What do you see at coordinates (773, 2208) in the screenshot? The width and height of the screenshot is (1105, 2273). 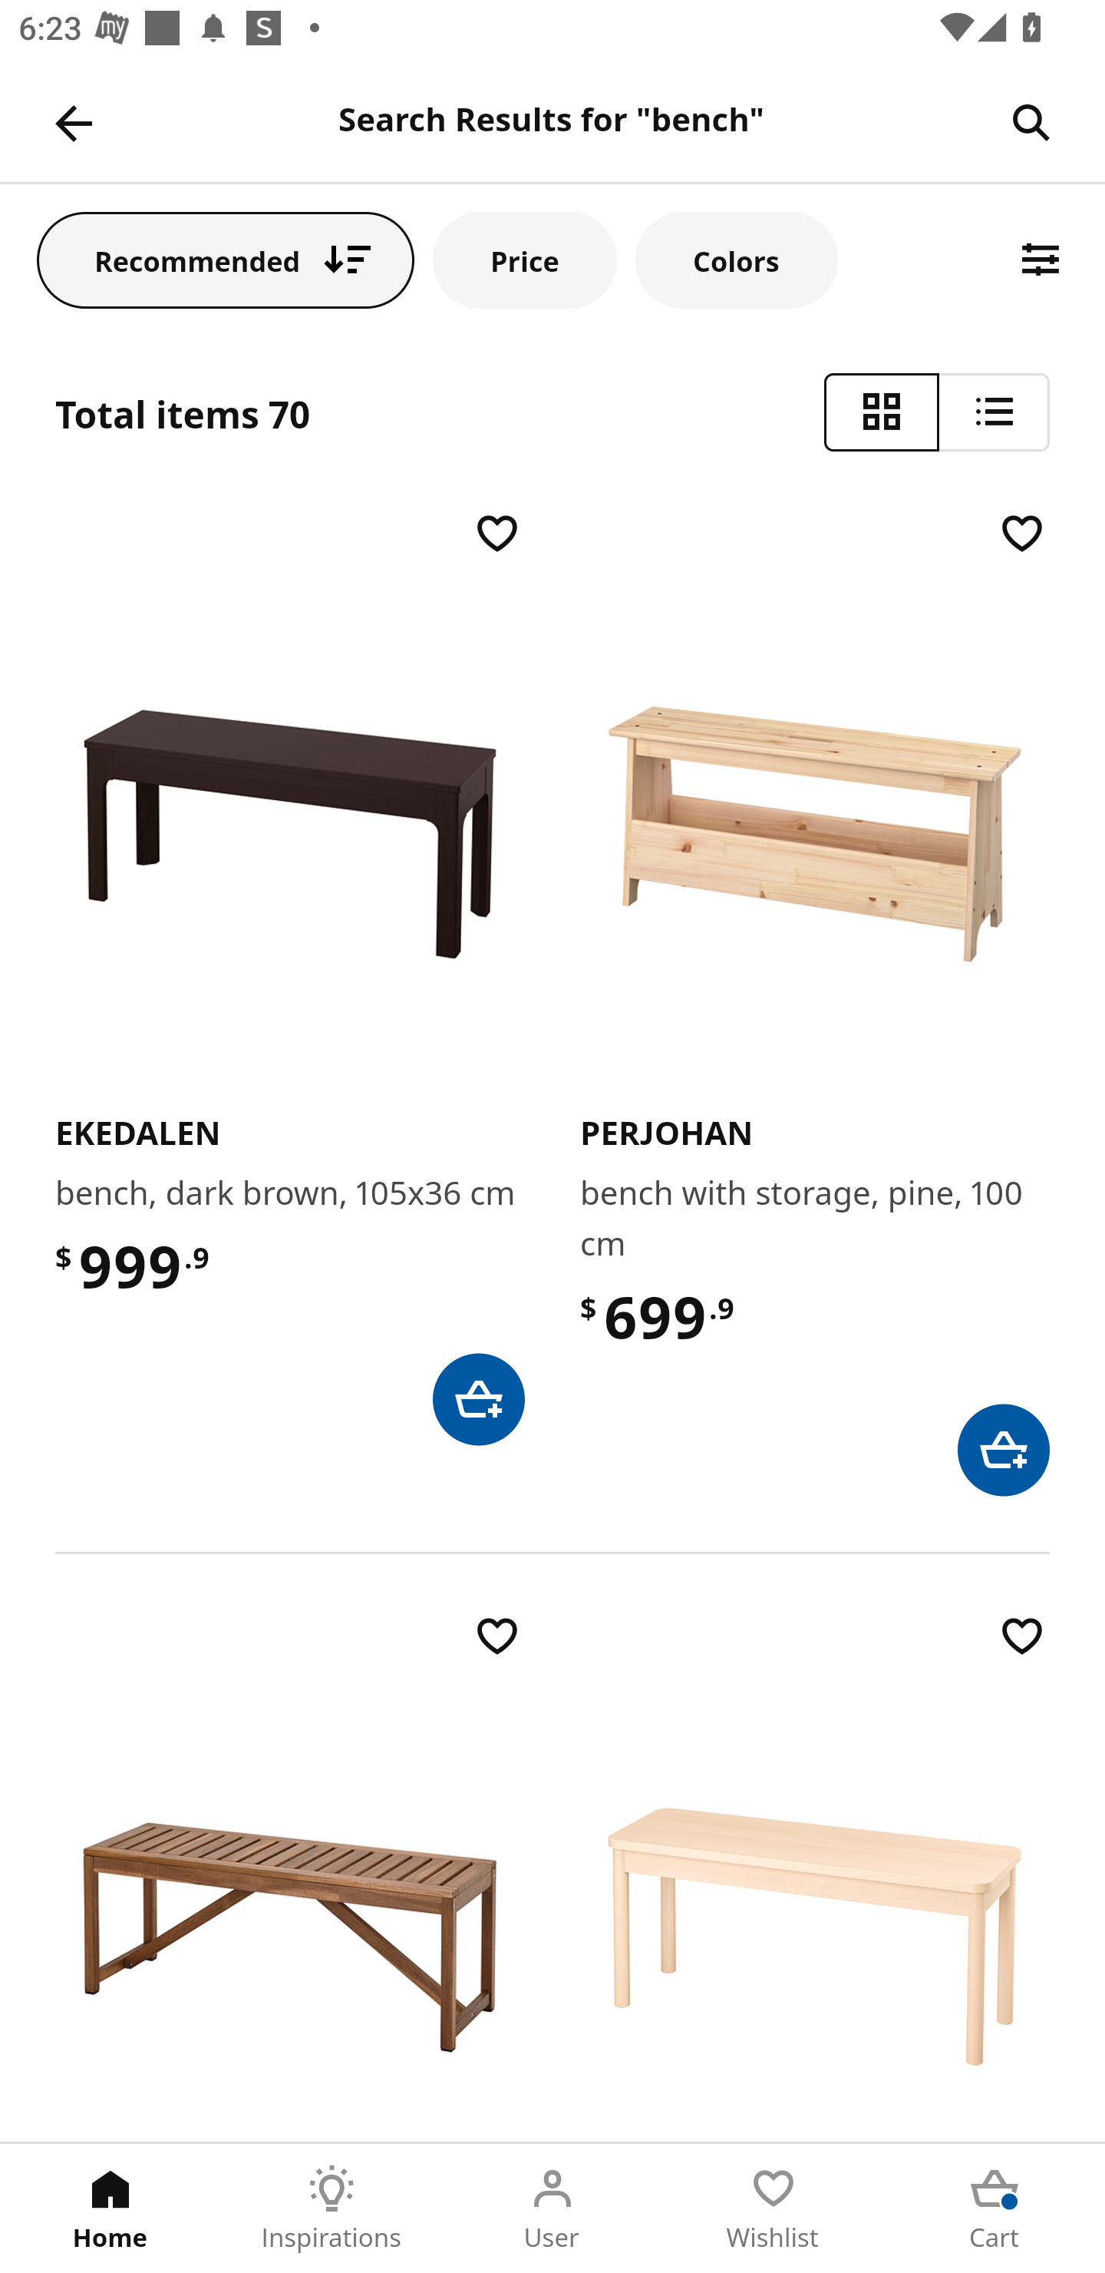 I see `Wishlist
Tab 4 of 5` at bounding box center [773, 2208].